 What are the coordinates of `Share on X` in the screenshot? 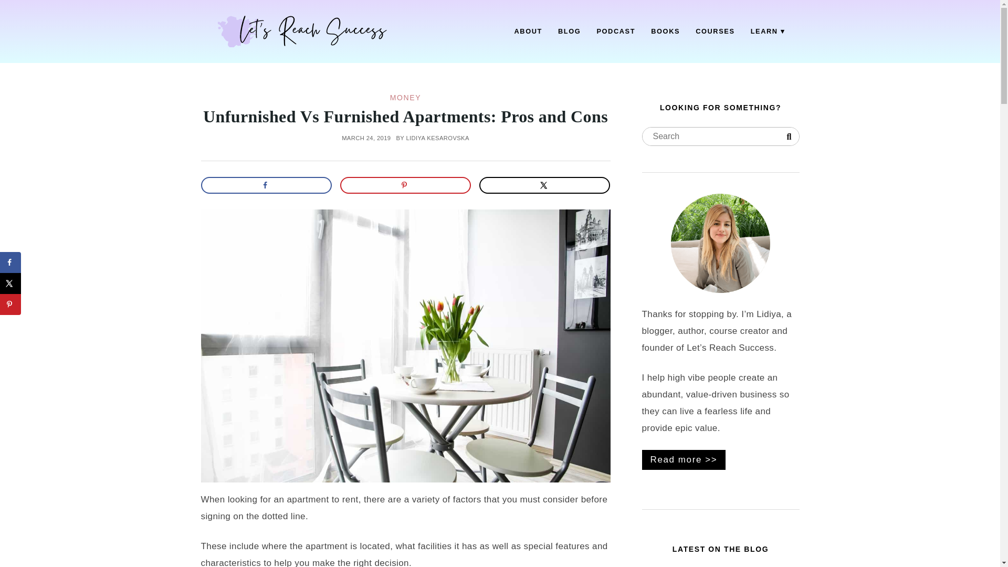 It's located at (545, 185).